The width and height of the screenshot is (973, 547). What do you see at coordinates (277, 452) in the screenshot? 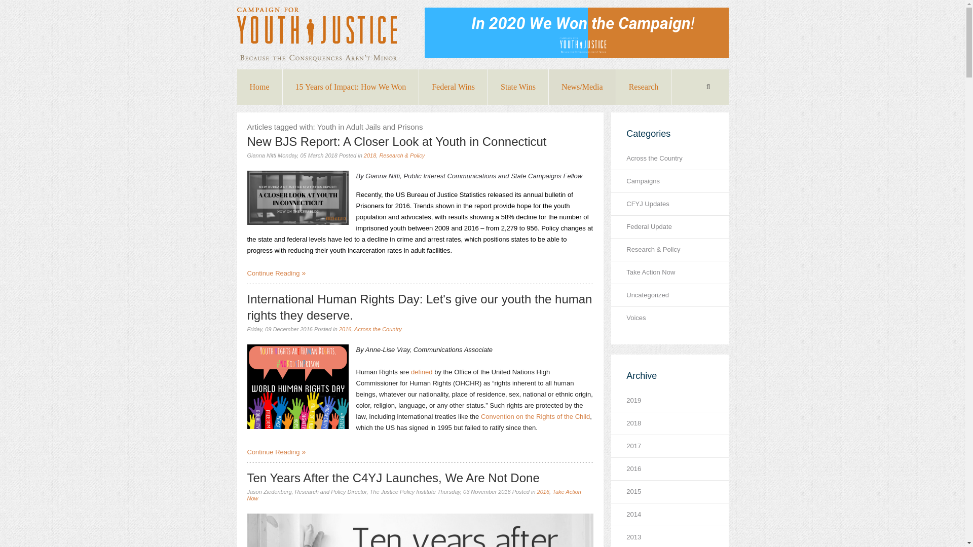
I see `Continue Reading` at bounding box center [277, 452].